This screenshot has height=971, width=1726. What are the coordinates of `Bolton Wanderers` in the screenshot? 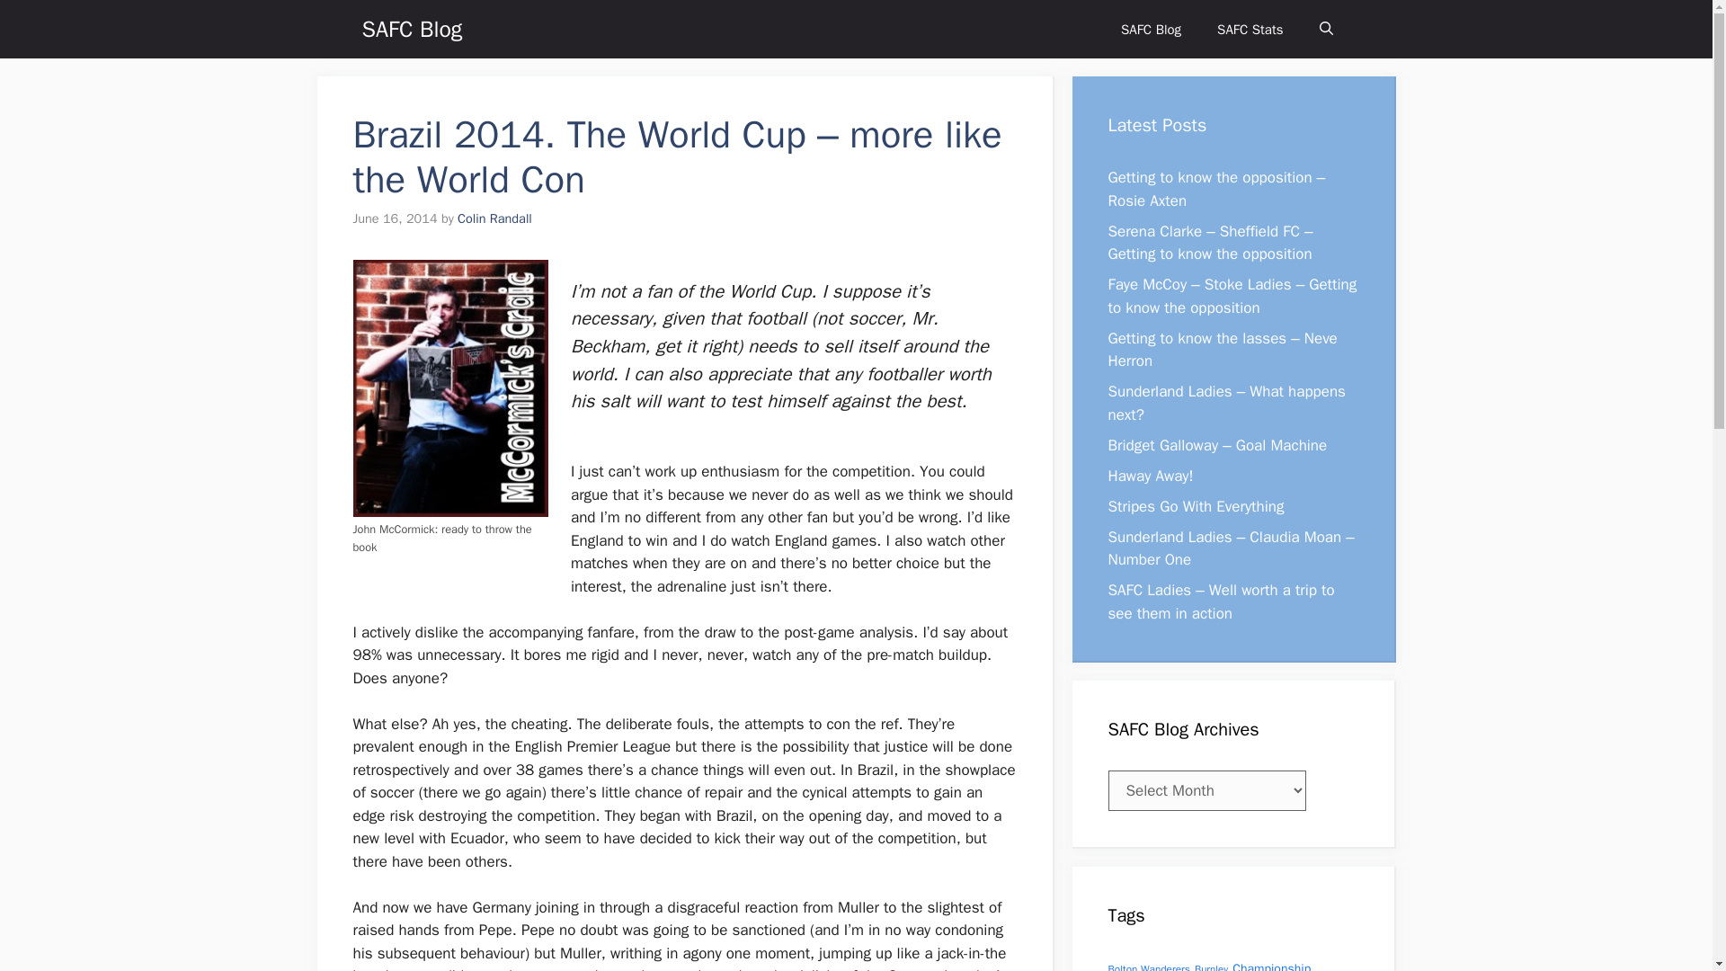 It's located at (1148, 967).